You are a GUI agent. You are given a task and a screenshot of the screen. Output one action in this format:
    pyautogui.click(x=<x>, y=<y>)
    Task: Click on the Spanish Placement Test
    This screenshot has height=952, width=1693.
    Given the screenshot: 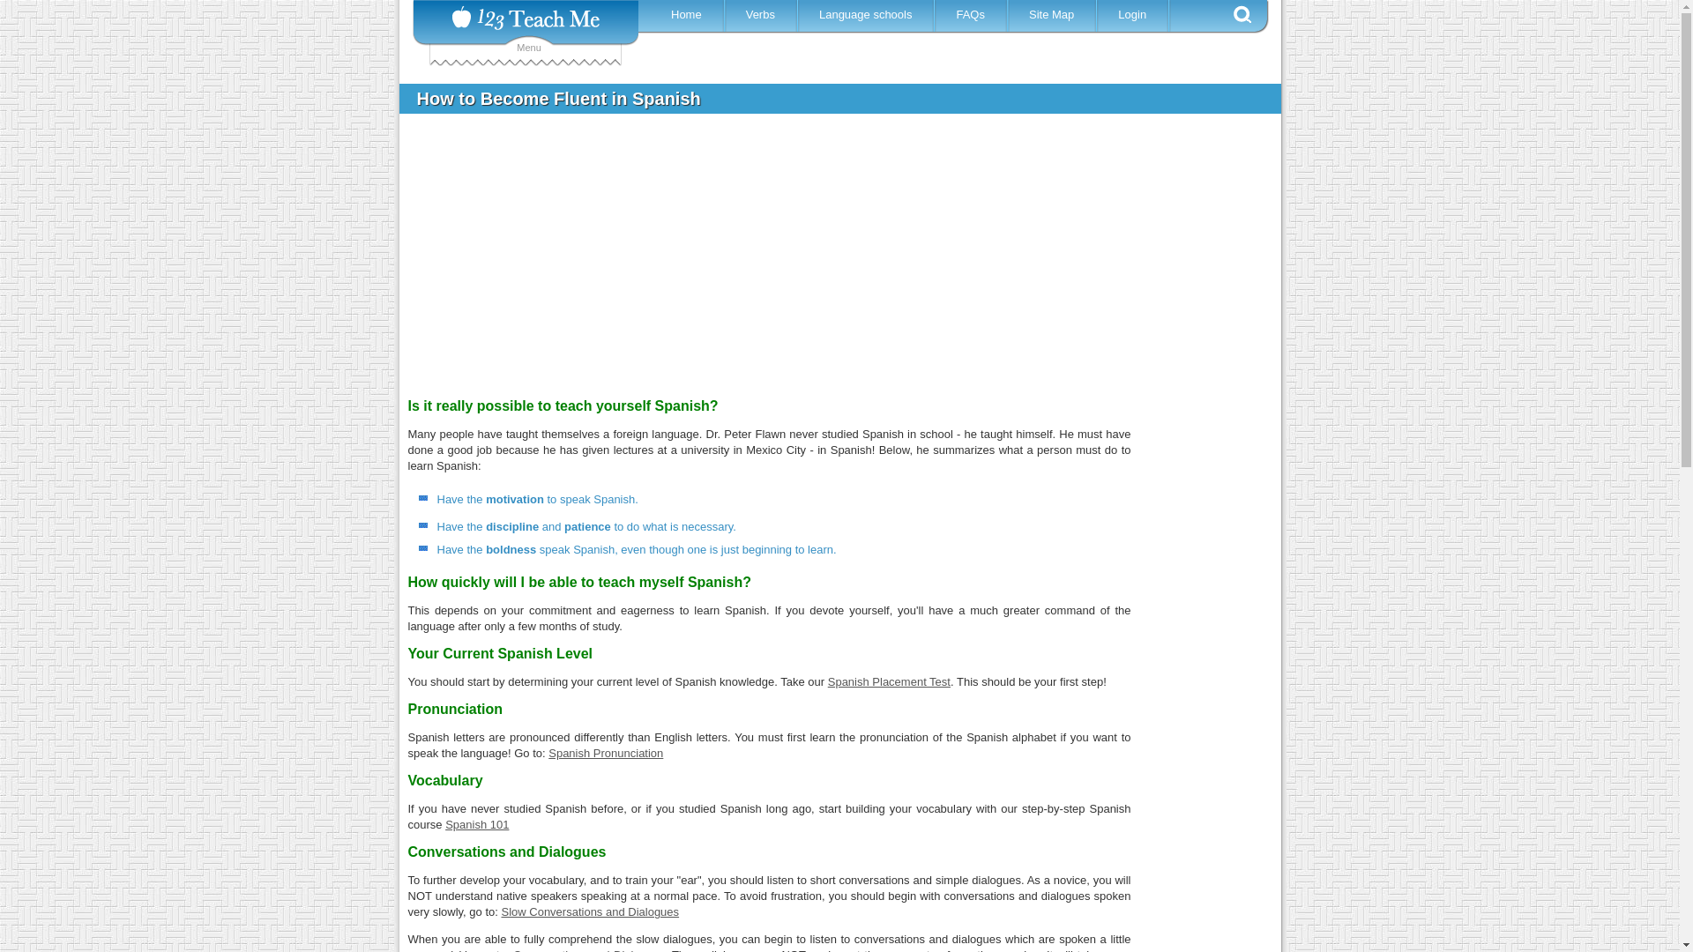 What is the action you would take?
    pyautogui.click(x=889, y=682)
    